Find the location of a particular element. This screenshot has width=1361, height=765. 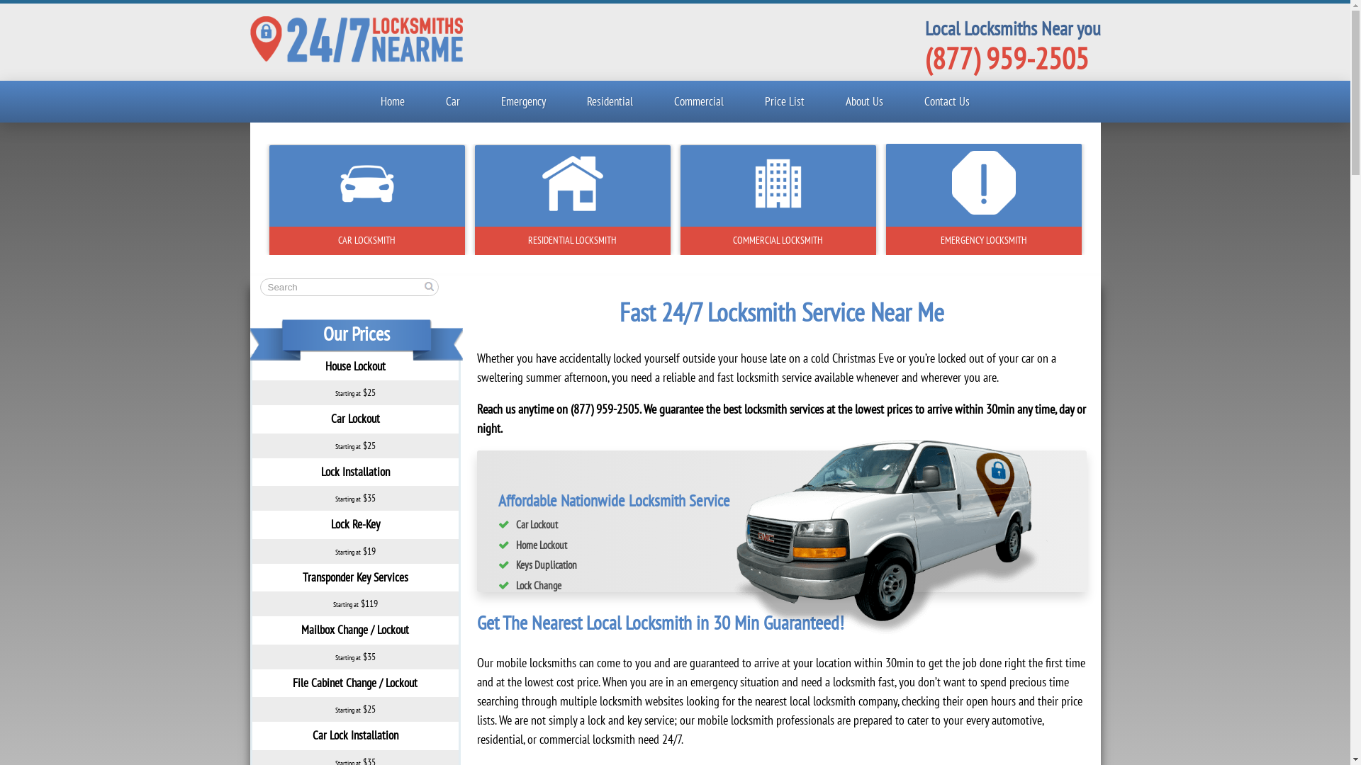

Lock Installation is located at coordinates (354, 472).